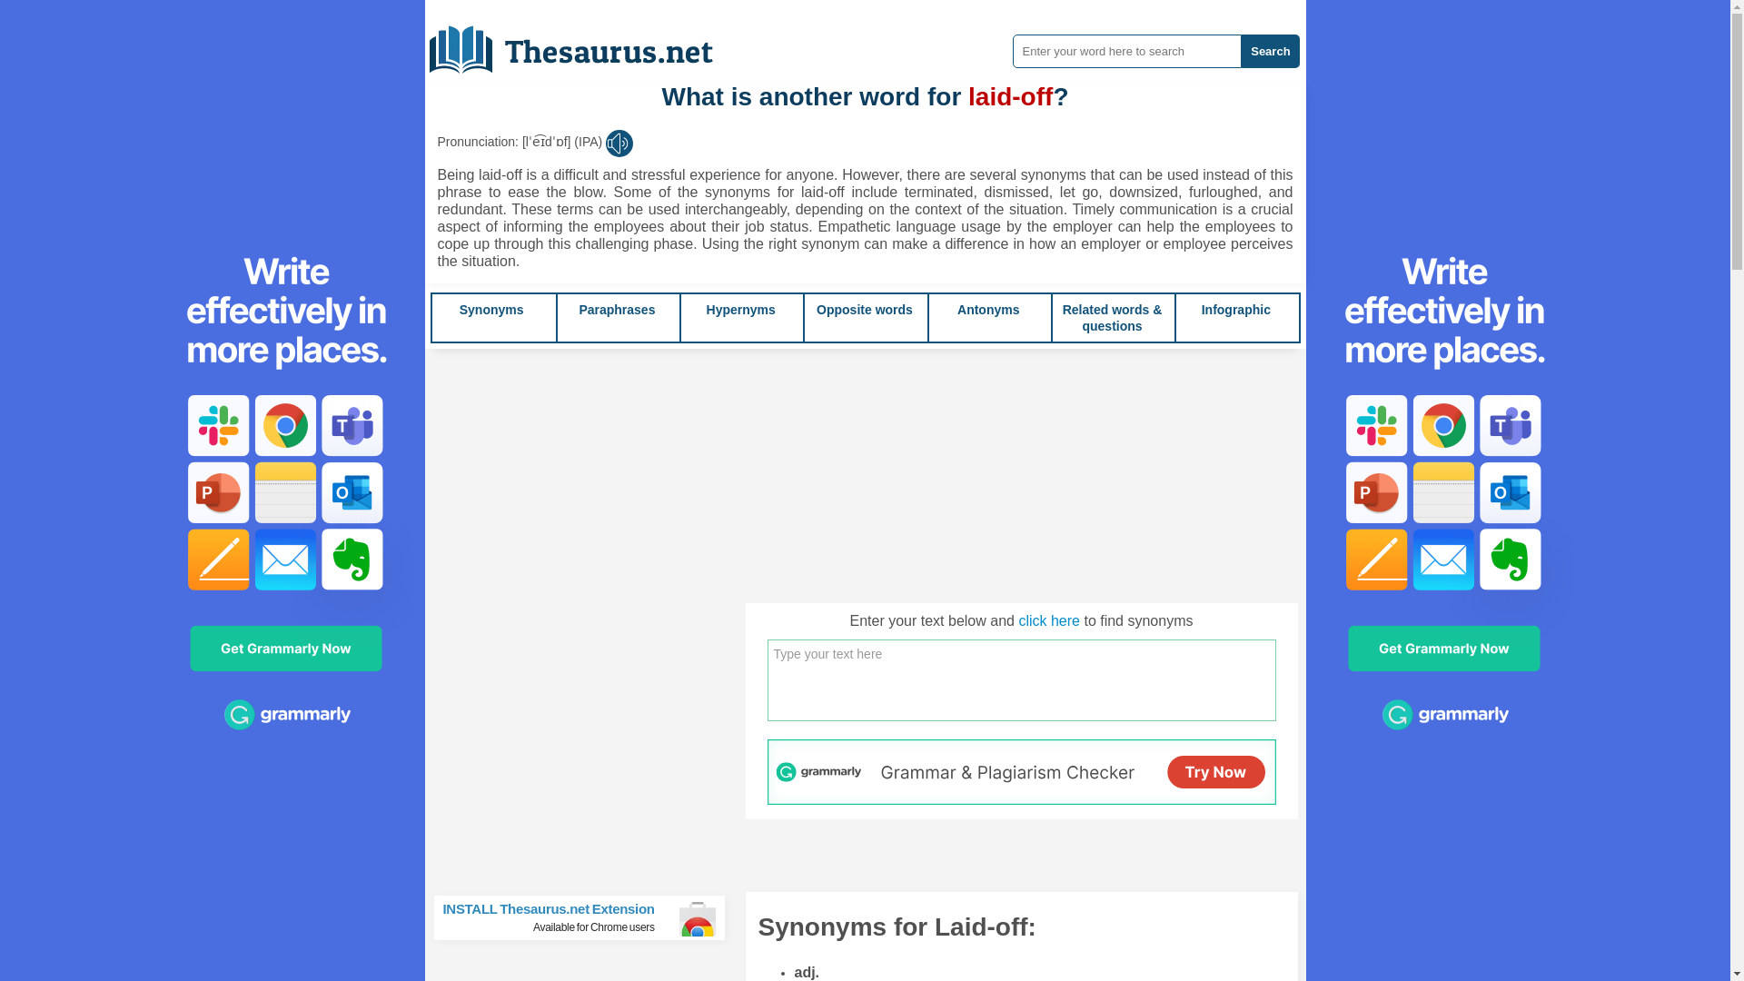 This screenshot has height=981, width=1744. I want to click on Infographic, so click(1235, 309).